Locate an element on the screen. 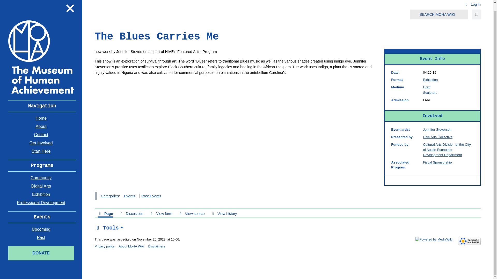 The image size is (497, 279). About is located at coordinates (41, 127).